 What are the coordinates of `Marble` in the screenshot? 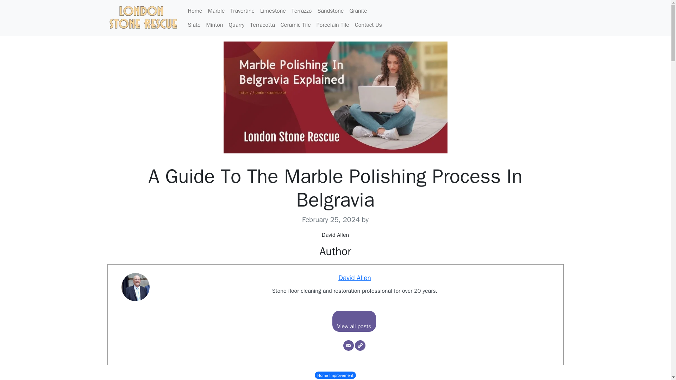 It's located at (216, 11).